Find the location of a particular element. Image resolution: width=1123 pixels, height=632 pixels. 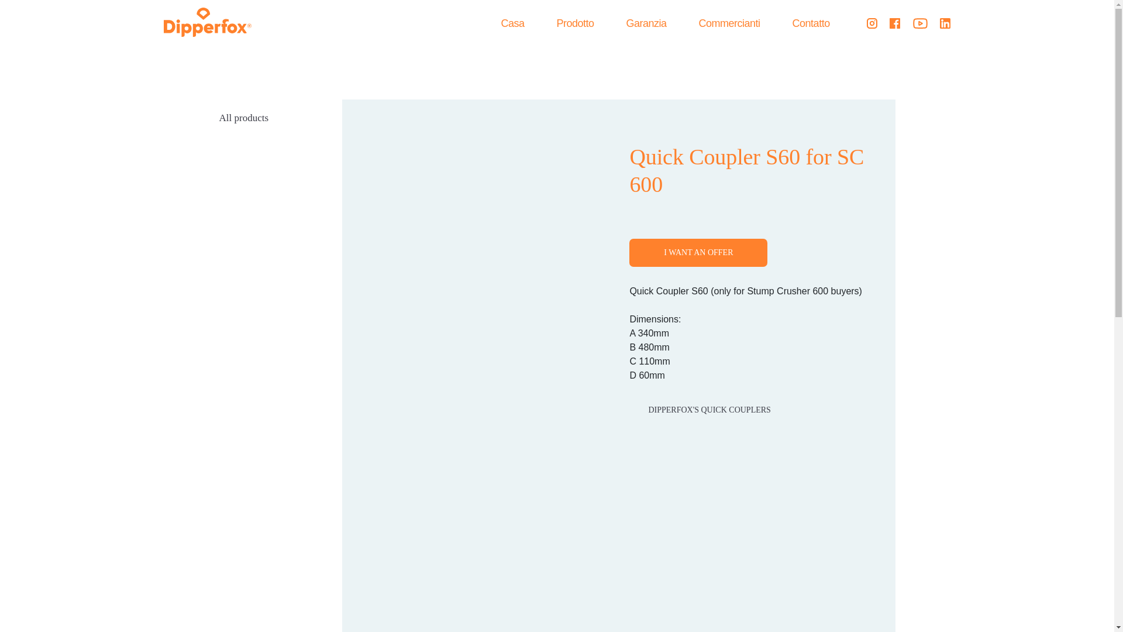

DIPPERFOX'S QUICK COUPLERS is located at coordinates (705, 410).